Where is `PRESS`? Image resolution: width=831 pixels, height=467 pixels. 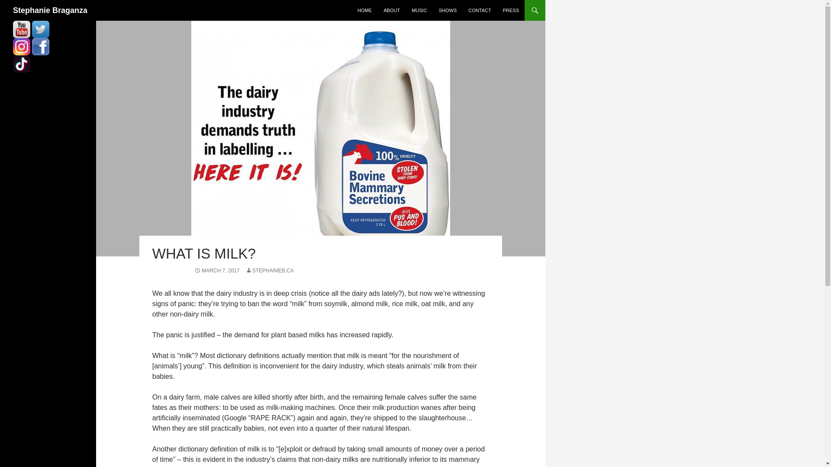
PRESS is located at coordinates (511, 10).